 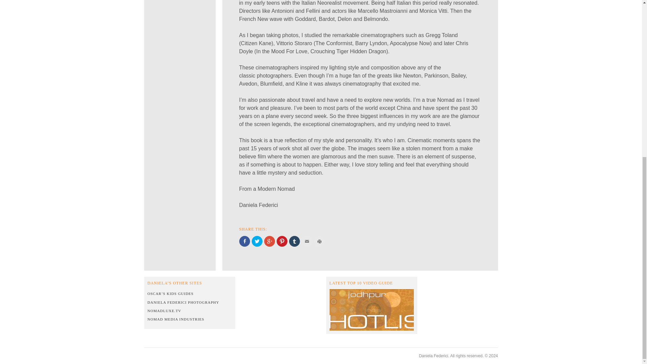 I want to click on Click to share on Twitter, so click(x=257, y=241).